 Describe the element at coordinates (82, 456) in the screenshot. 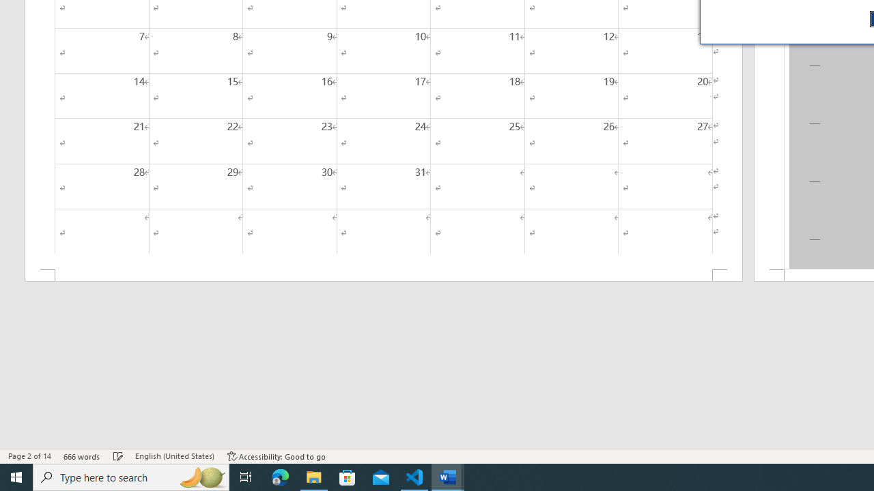

I see `Word Count 666 words` at that location.